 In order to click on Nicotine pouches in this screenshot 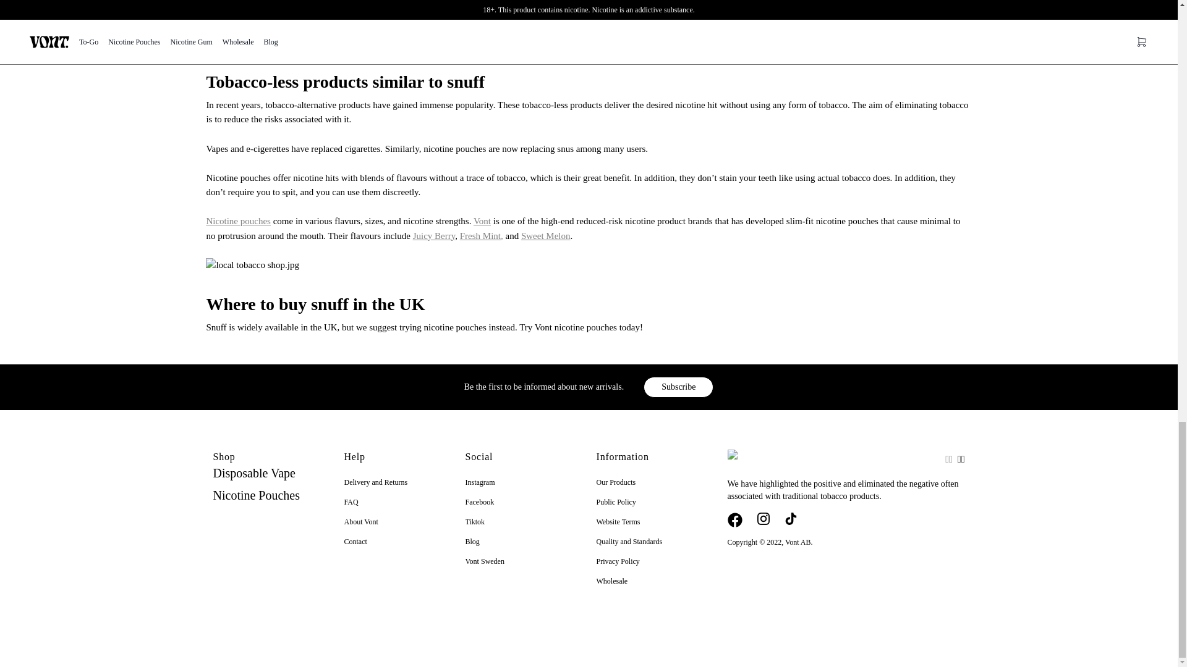, I will do `click(237, 221)`.